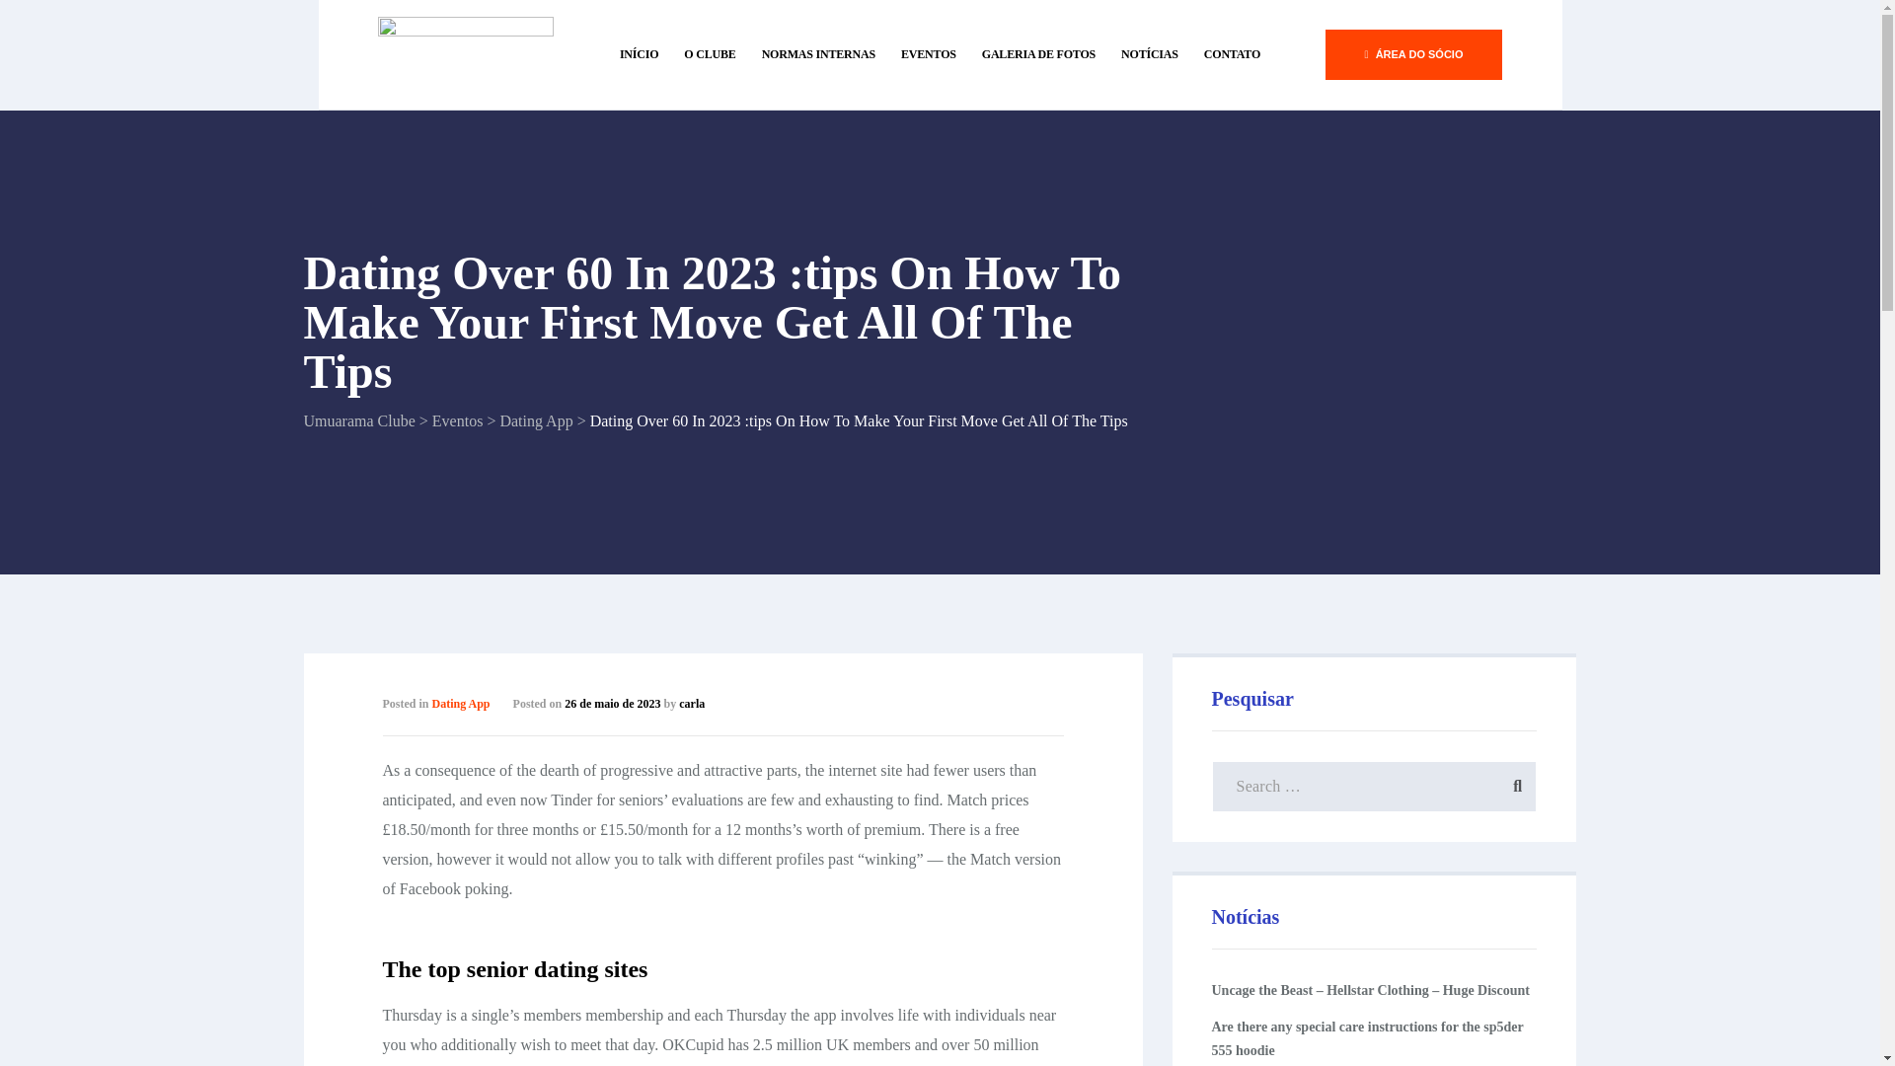 Image resolution: width=1895 pixels, height=1066 pixels. What do you see at coordinates (1038, 53) in the screenshot?
I see `GALERIA DE FOTOS` at bounding box center [1038, 53].